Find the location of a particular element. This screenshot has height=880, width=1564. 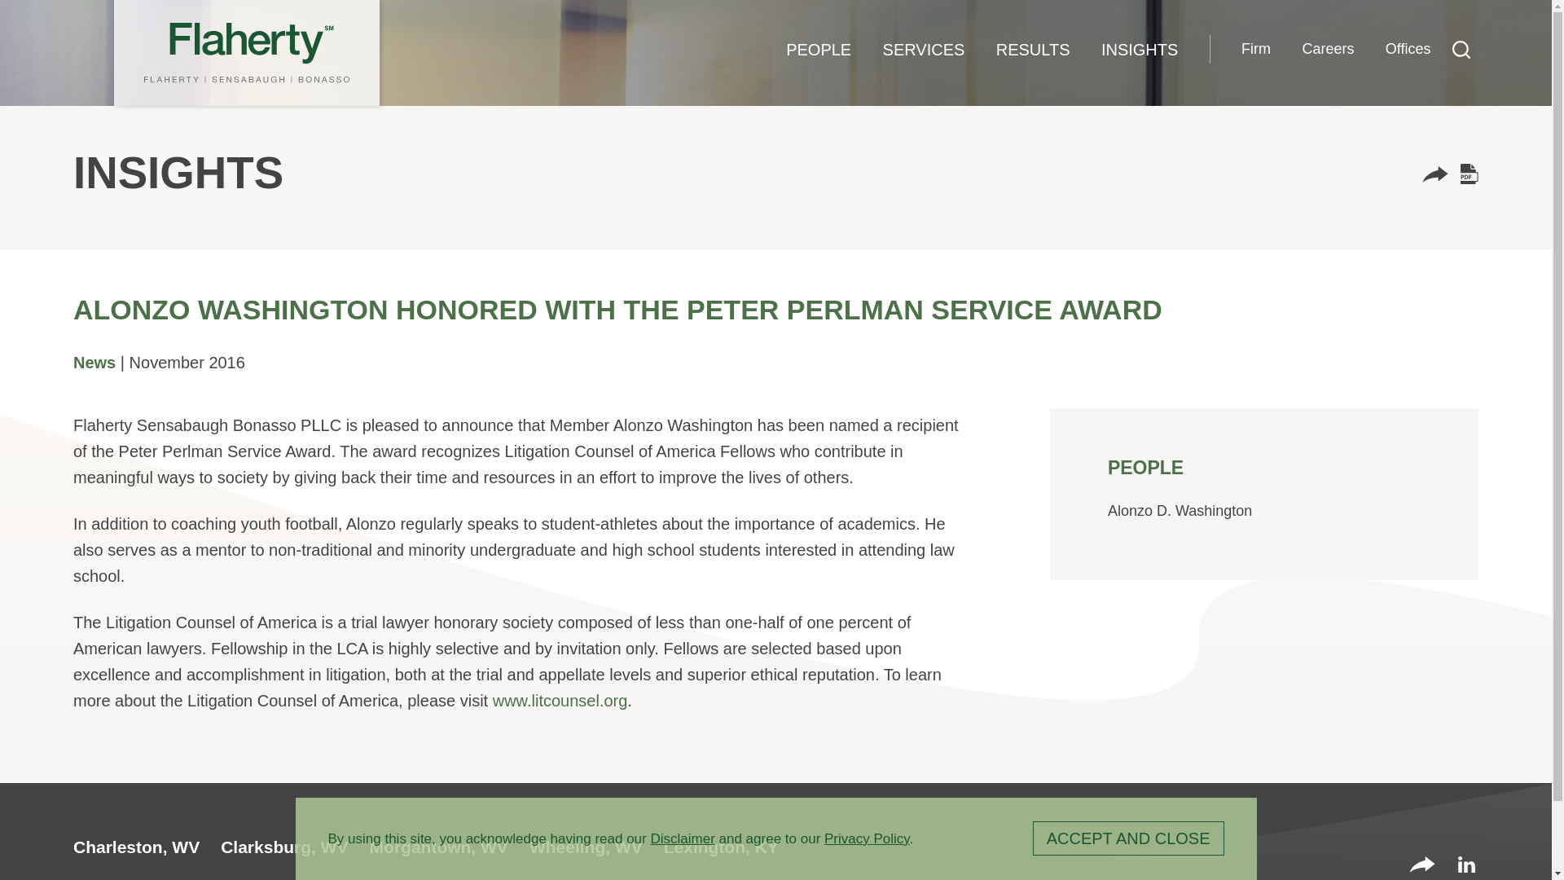

RESULTS is located at coordinates (1033, 50).